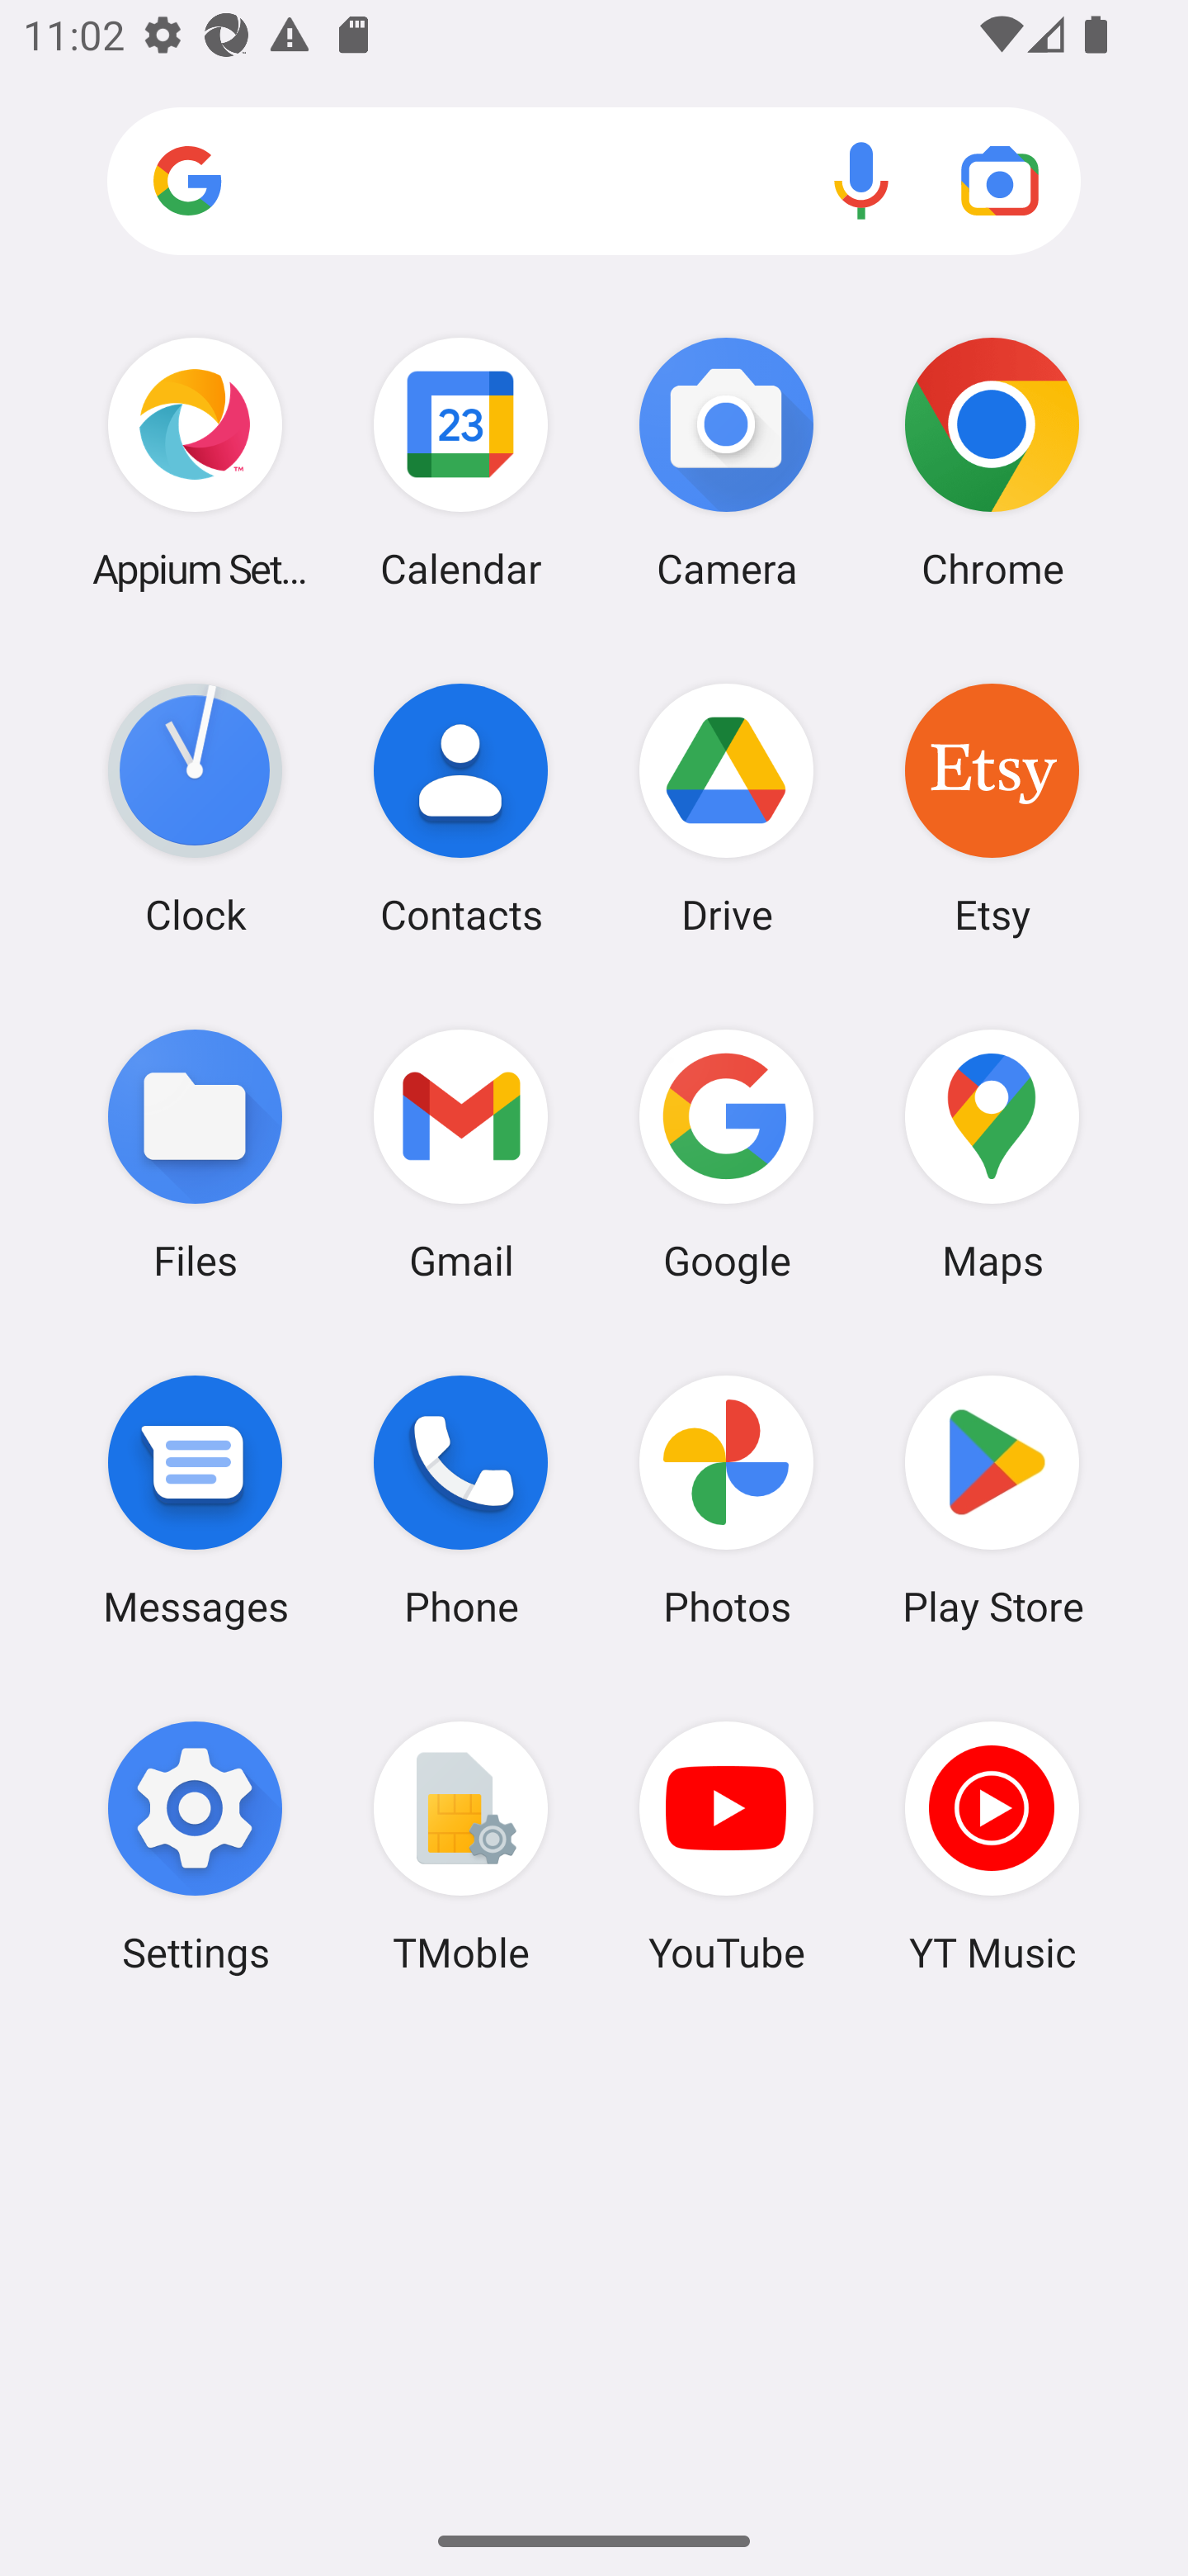 The image size is (1188, 2576). Describe the element at coordinates (727, 462) in the screenshot. I see `Camera` at that location.